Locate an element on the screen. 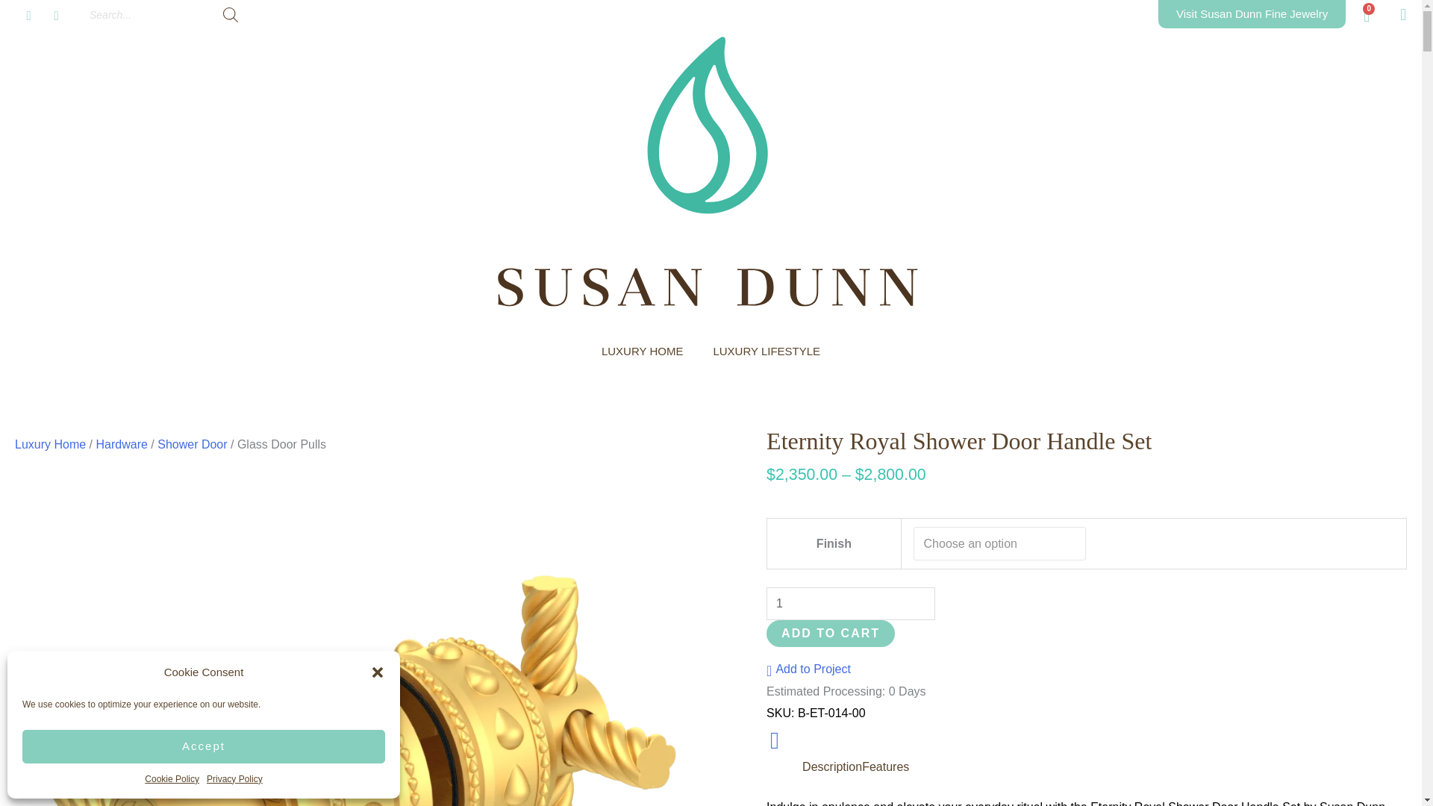  1 is located at coordinates (851, 603).